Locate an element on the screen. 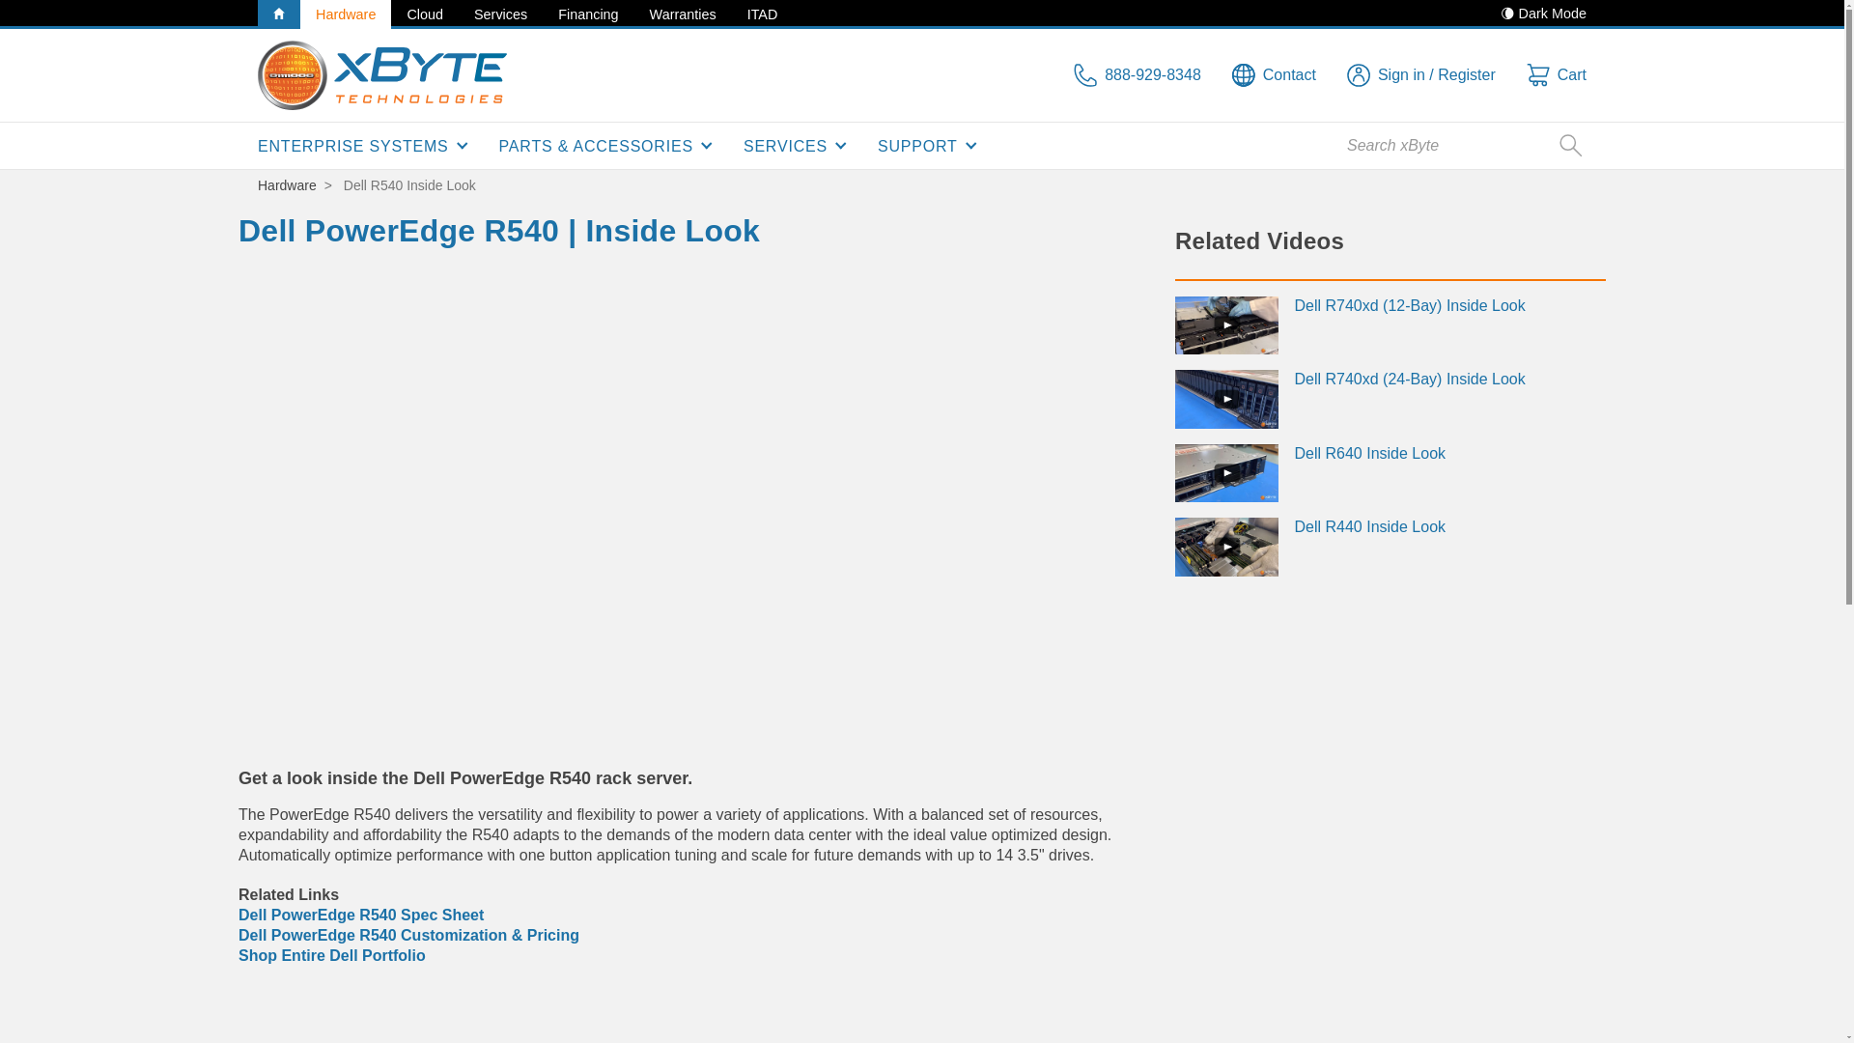  Hardware is located at coordinates (346, 14).